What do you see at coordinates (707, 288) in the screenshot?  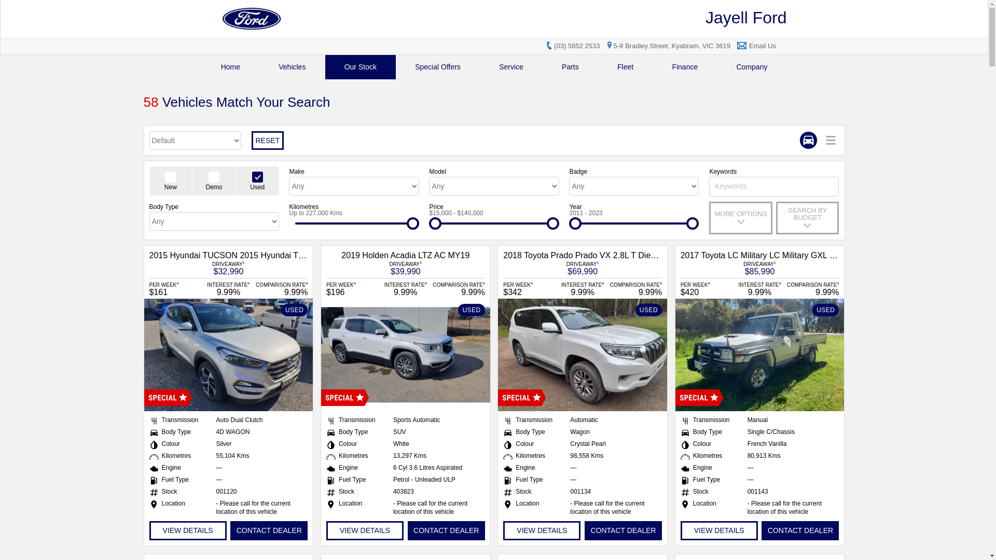 I see `PER WEEK4
$420` at bounding box center [707, 288].